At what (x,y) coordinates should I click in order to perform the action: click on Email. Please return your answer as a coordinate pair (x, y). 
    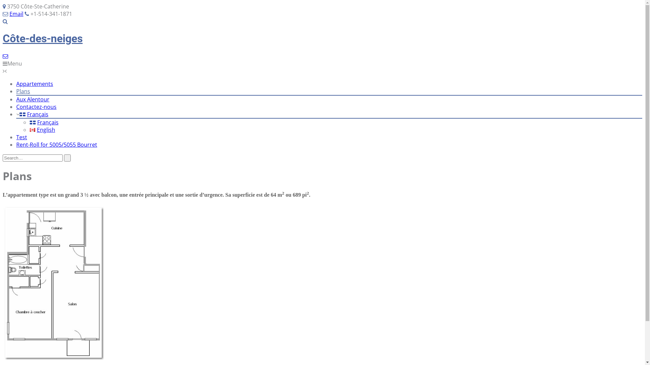
    Looking at the image, I should click on (16, 14).